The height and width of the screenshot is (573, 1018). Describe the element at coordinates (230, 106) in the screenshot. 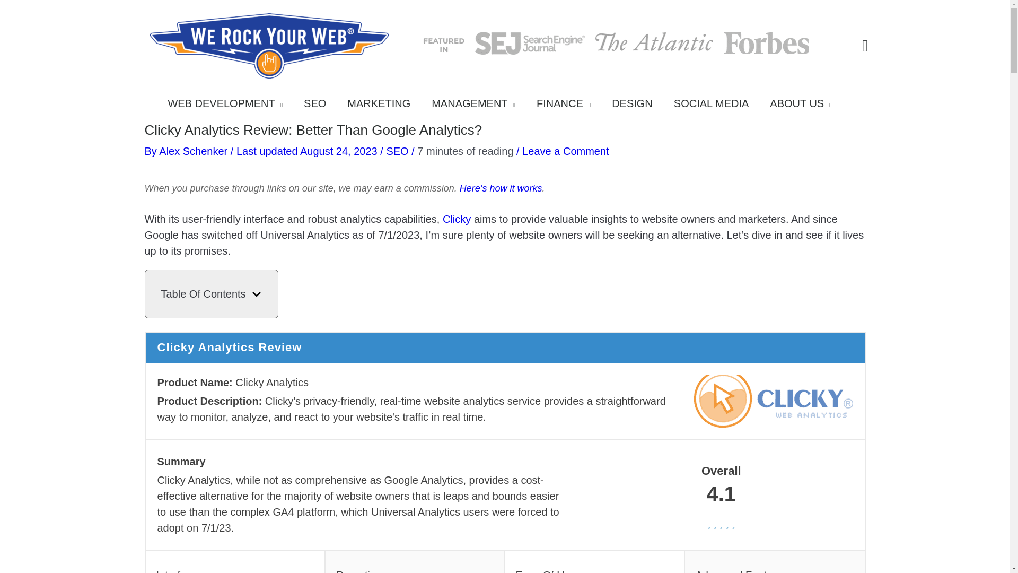

I see `WEB DEVELOPMENT` at that location.